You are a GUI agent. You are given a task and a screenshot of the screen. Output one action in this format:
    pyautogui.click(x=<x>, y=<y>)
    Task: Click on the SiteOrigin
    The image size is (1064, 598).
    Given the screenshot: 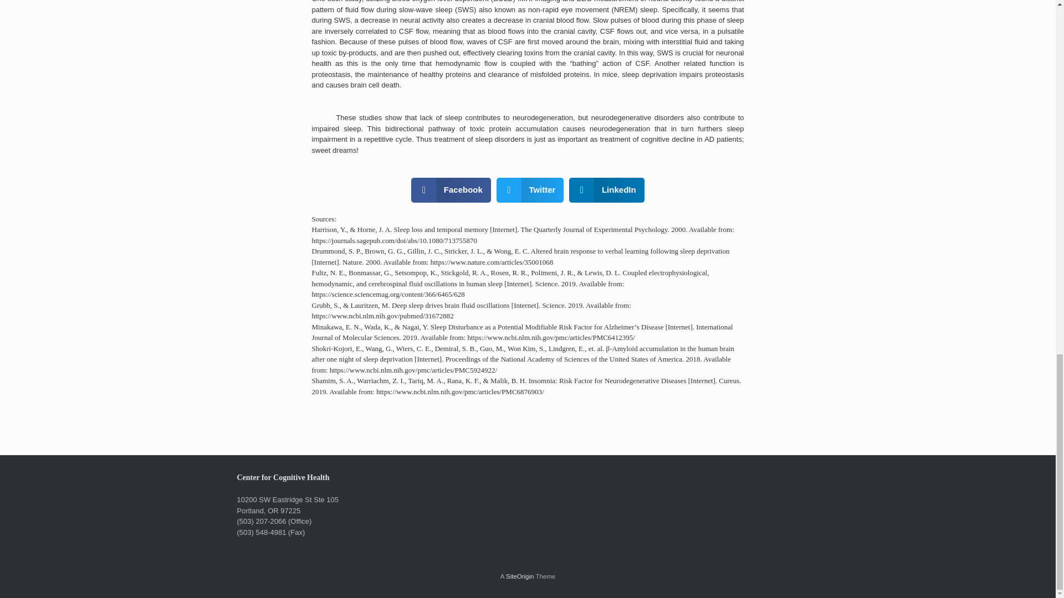 What is the action you would take?
    pyautogui.click(x=520, y=576)
    